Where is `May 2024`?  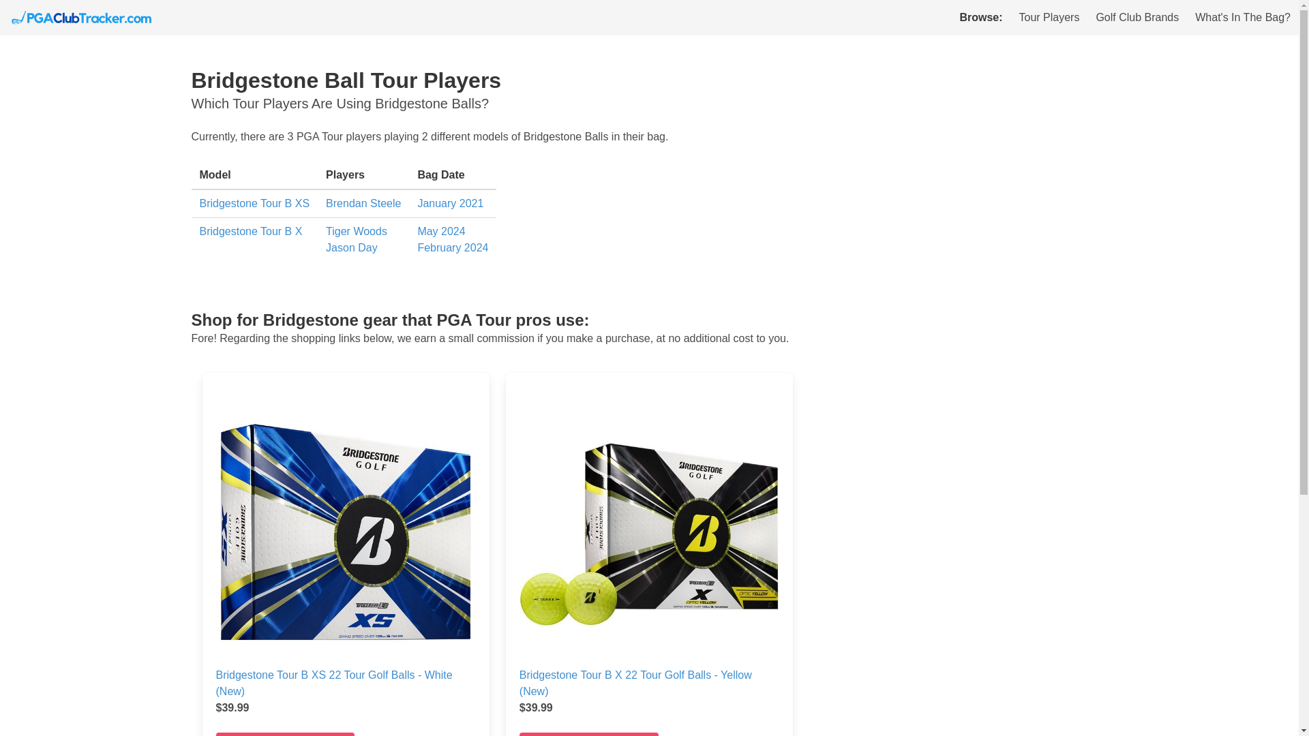 May 2024 is located at coordinates (440, 230).